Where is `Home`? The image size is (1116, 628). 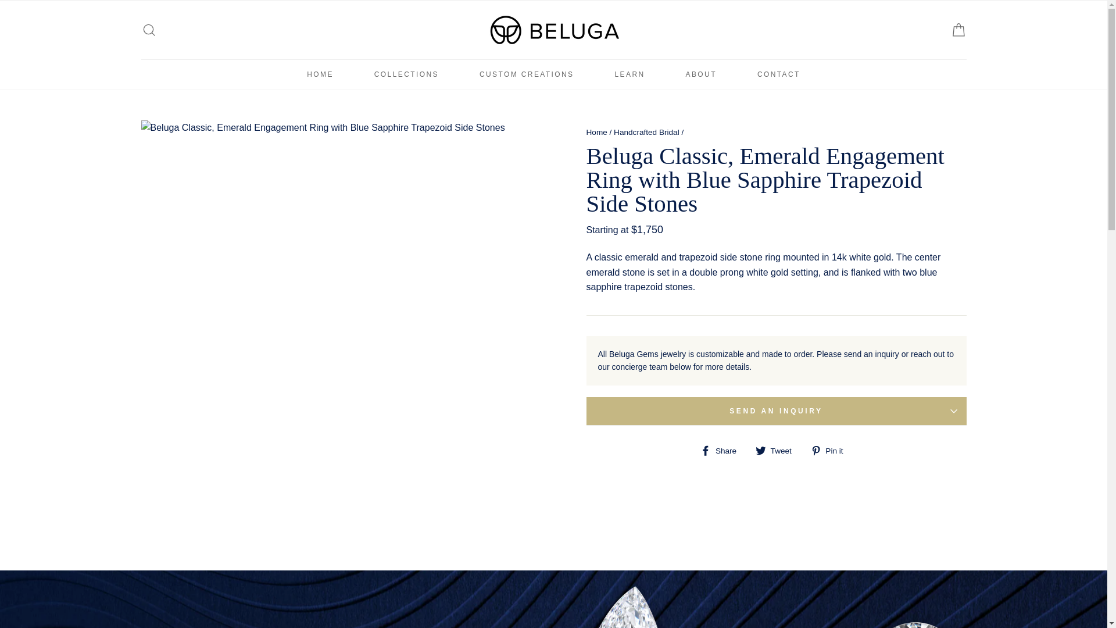 Home is located at coordinates (527, 74).